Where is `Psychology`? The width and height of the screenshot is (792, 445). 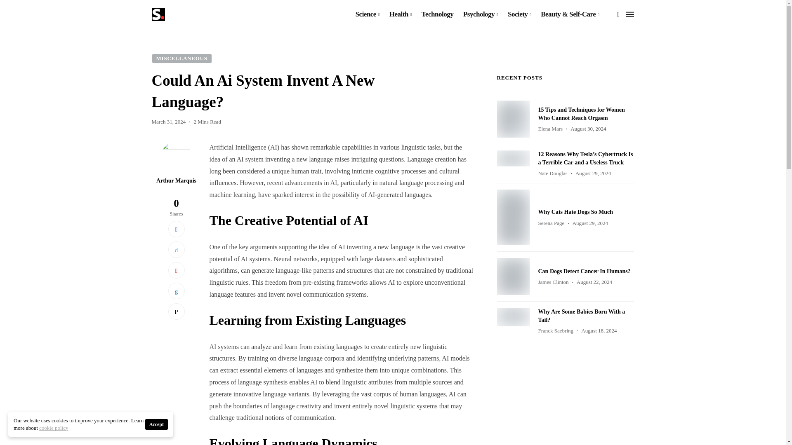
Psychology is located at coordinates (481, 14).